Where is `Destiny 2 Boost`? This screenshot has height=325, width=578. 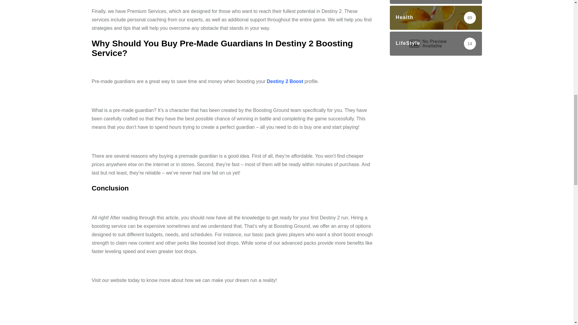 Destiny 2 Boost is located at coordinates (285, 81).